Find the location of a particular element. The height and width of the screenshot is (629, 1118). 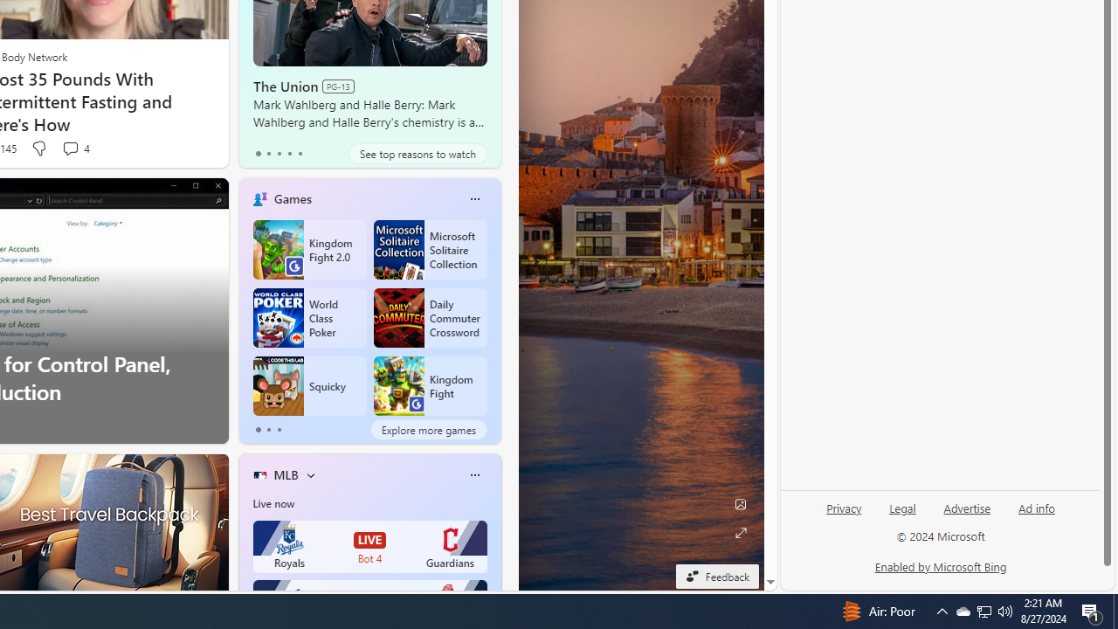

Dislike is located at coordinates (38, 149).